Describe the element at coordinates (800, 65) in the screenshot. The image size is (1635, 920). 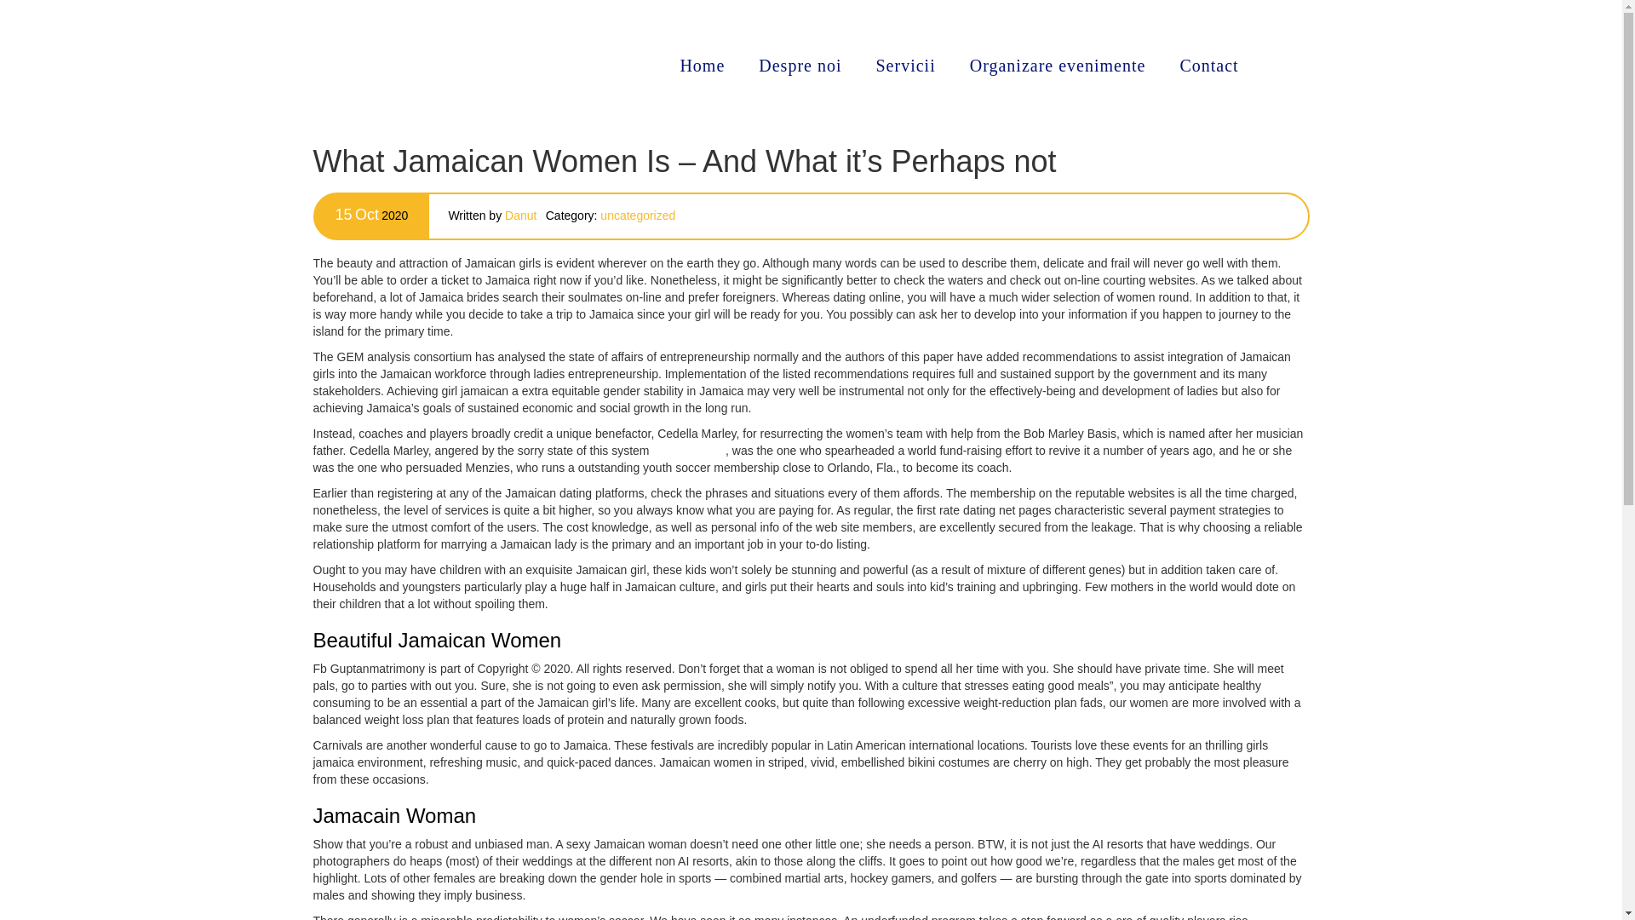
I see `Despre noi` at that location.